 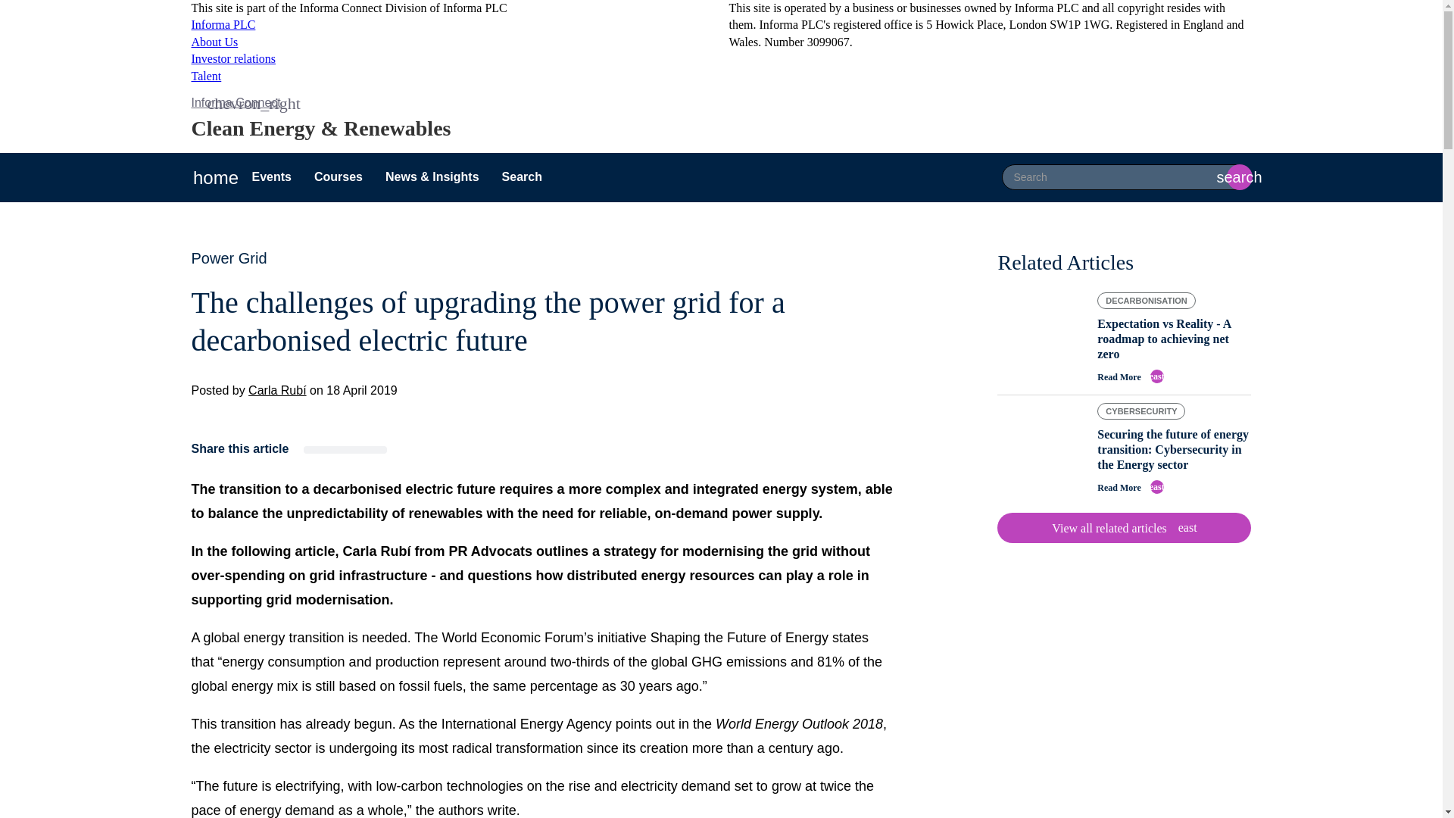 What do you see at coordinates (338, 177) in the screenshot?
I see `Events` at bounding box center [338, 177].